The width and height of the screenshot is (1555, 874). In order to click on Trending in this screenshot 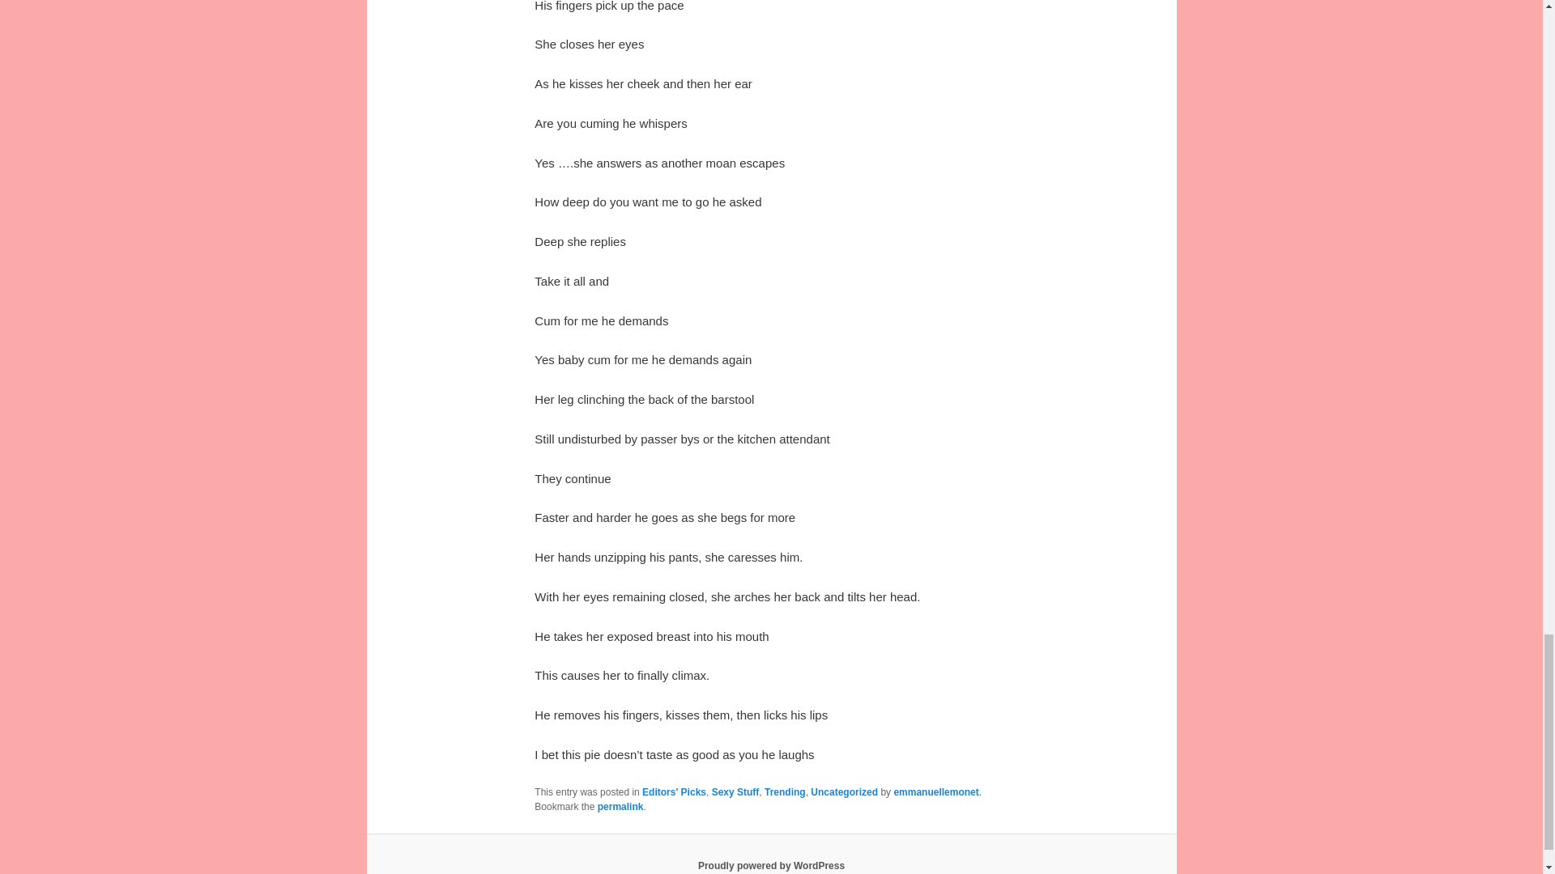, I will do `click(785, 792)`.